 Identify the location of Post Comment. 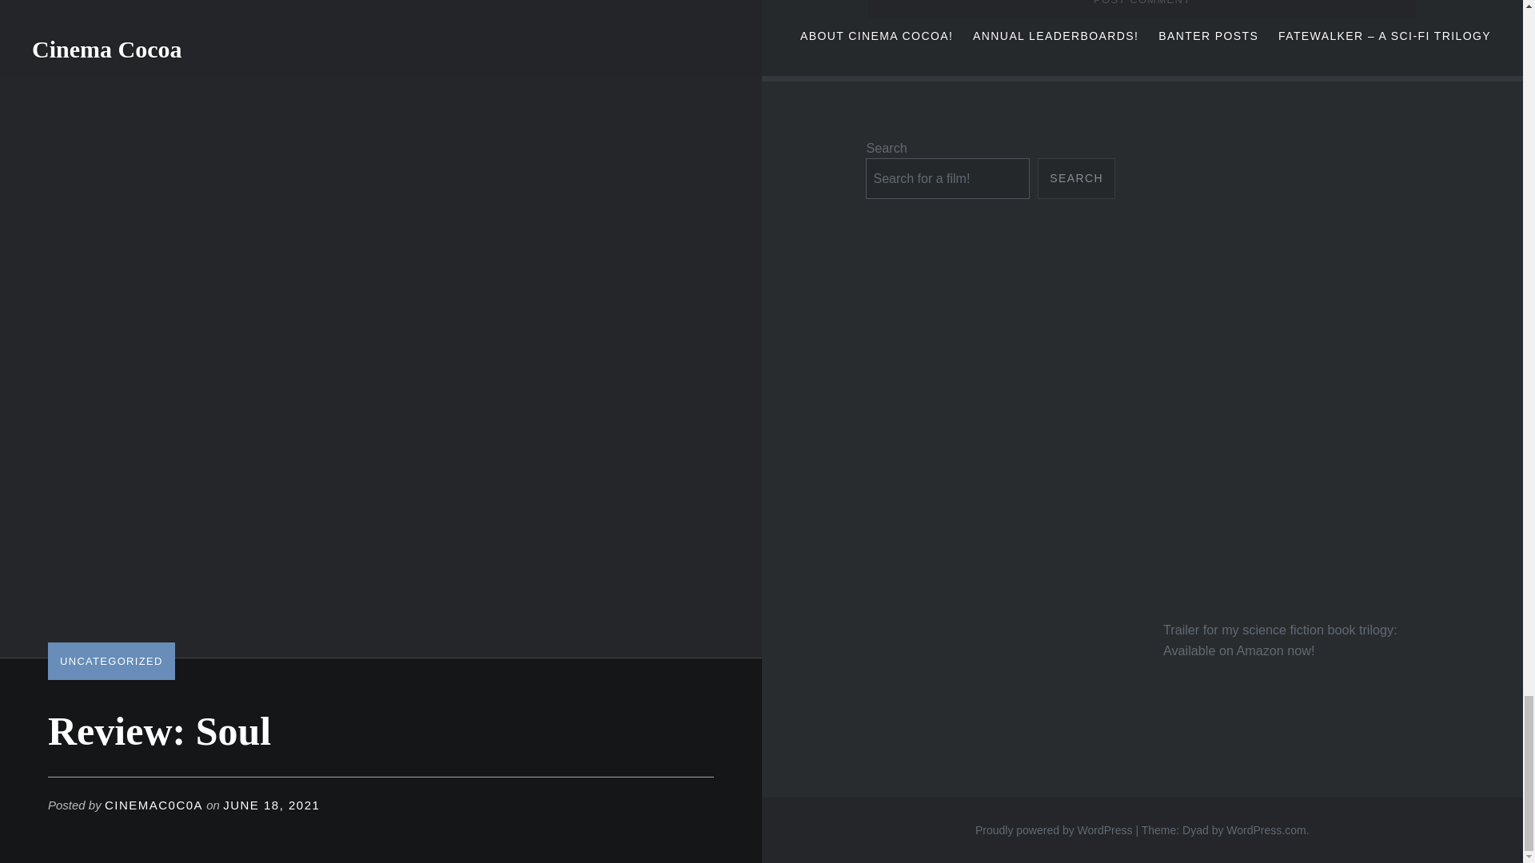
(1142, 9).